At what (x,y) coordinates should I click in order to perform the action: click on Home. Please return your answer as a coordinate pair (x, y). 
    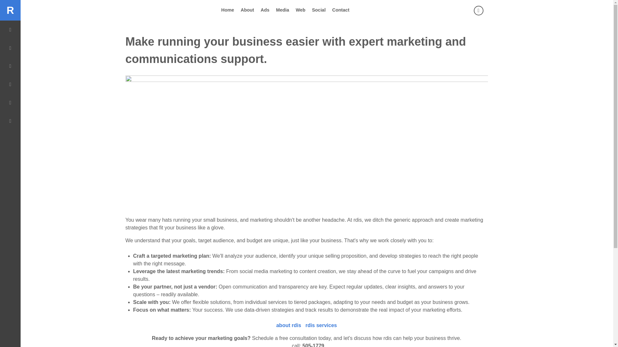
    Looking at the image, I should click on (228, 10).